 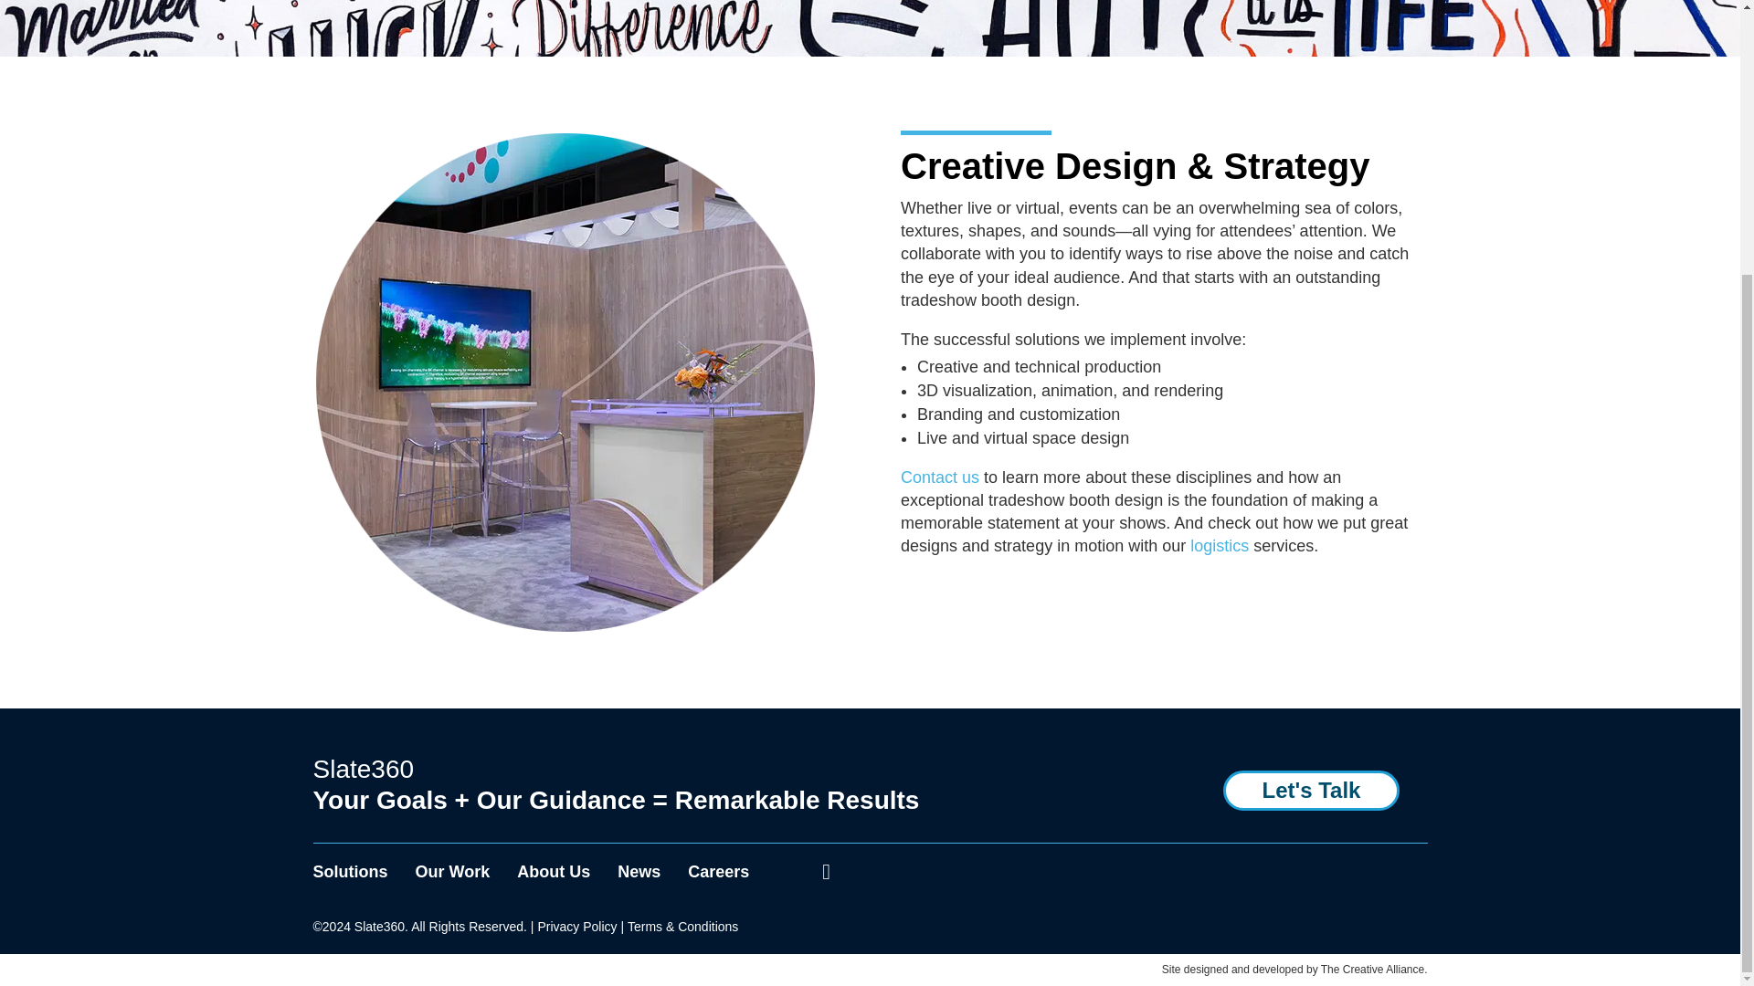 I want to click on logistics, so click(x=1220, y=546).